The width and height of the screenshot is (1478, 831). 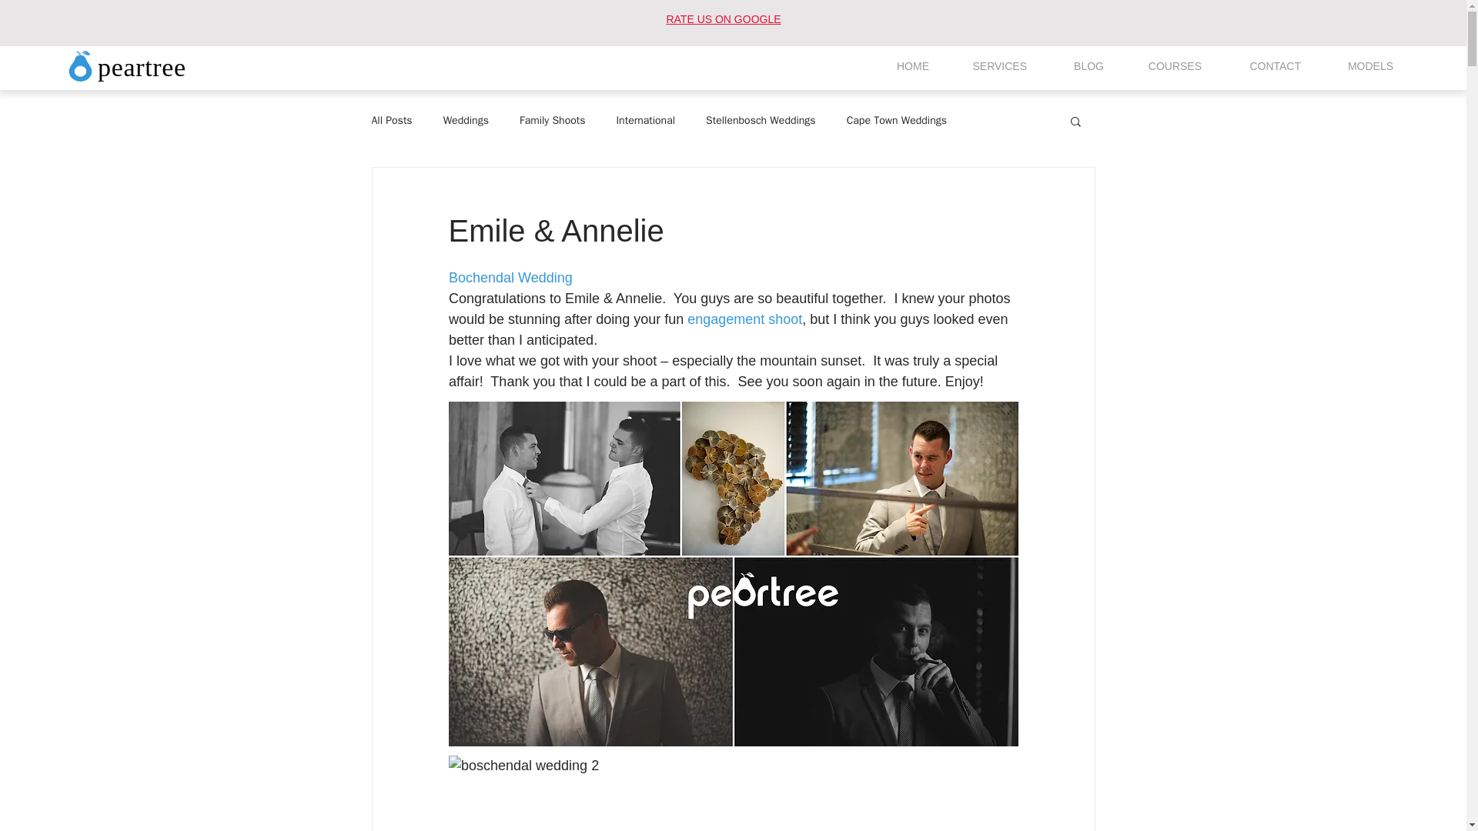 I want to click on Weddings, so click(x=466, y=120).